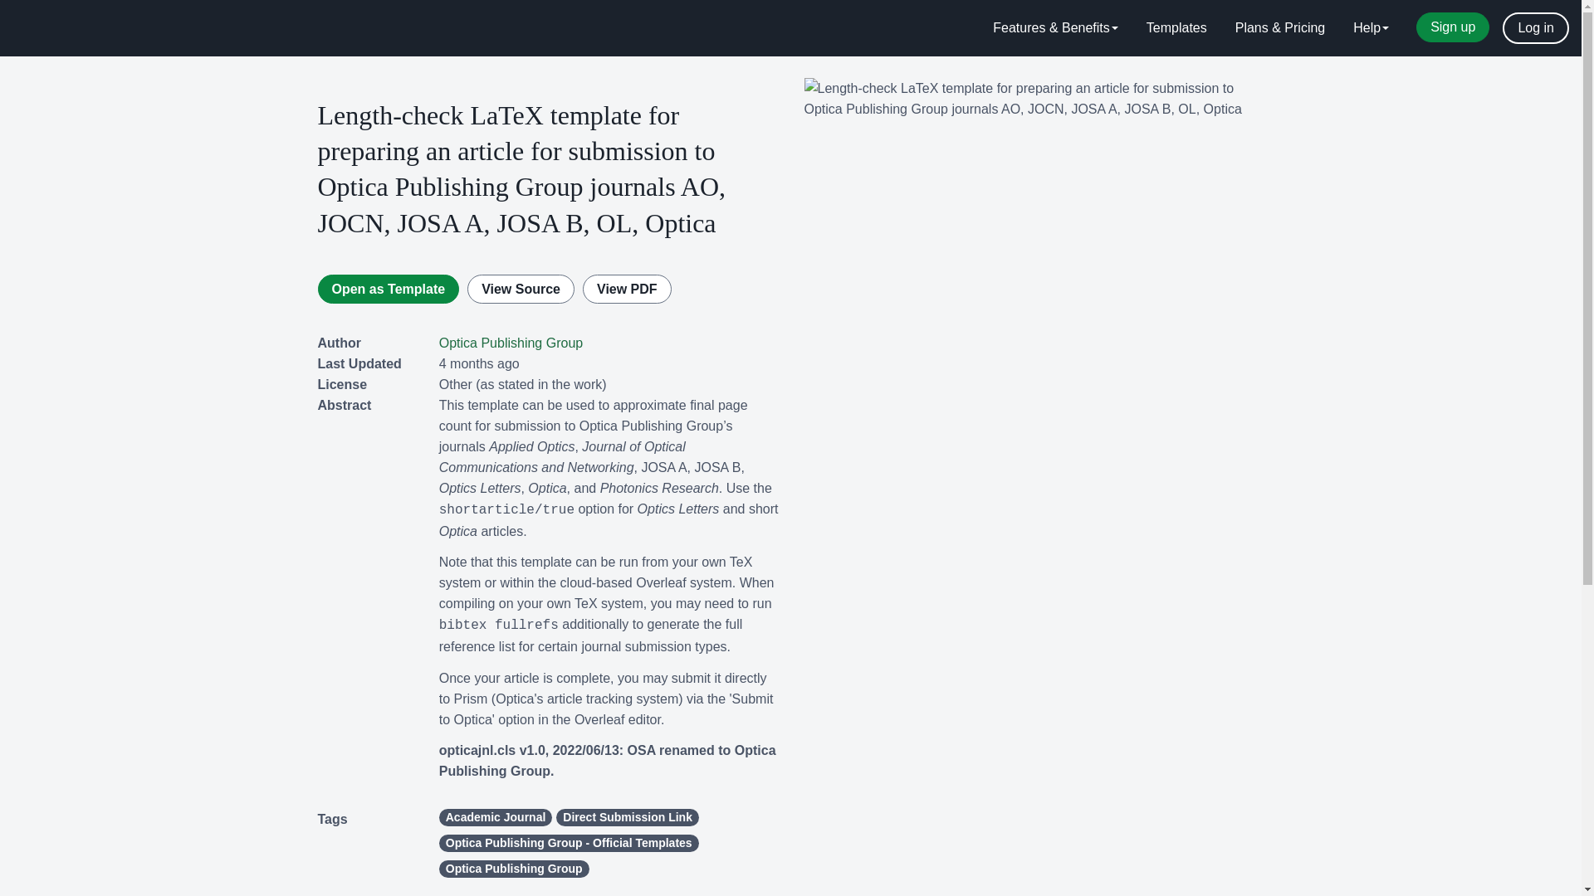 The width and height of the screenshot is (1594, 896). What do you see at coordinates (388, 289) in the screenshot?
I see `Open as Template` at bounding box center [388, 289].